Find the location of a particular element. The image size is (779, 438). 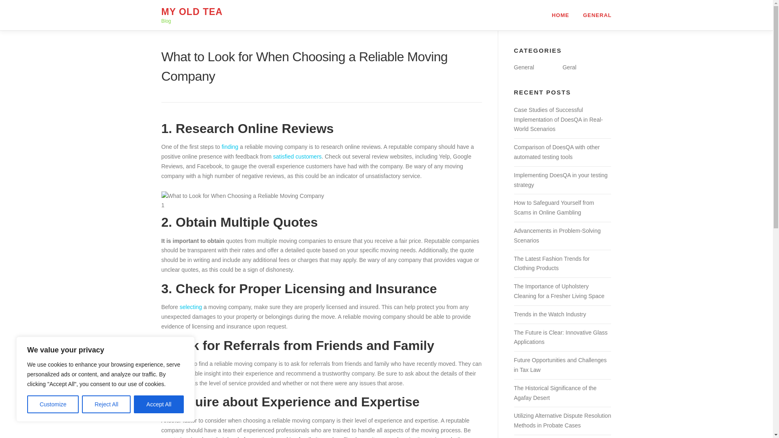

Comparison of DoesQA with other automated testing tools is located at coordinates (557, 152).